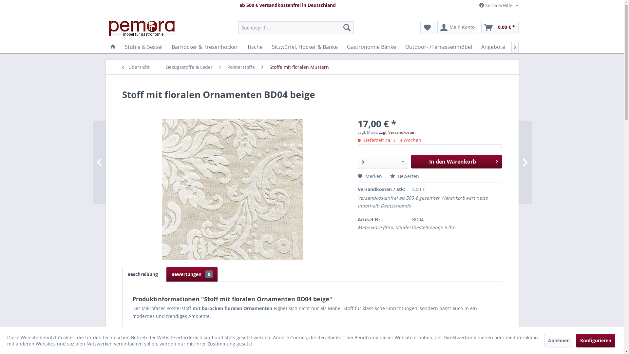 The height and width of the screenshot is (354, 629). Describe the element at coordinates (142, 274) in the screenshot. I see `Beschreibung` at that location.